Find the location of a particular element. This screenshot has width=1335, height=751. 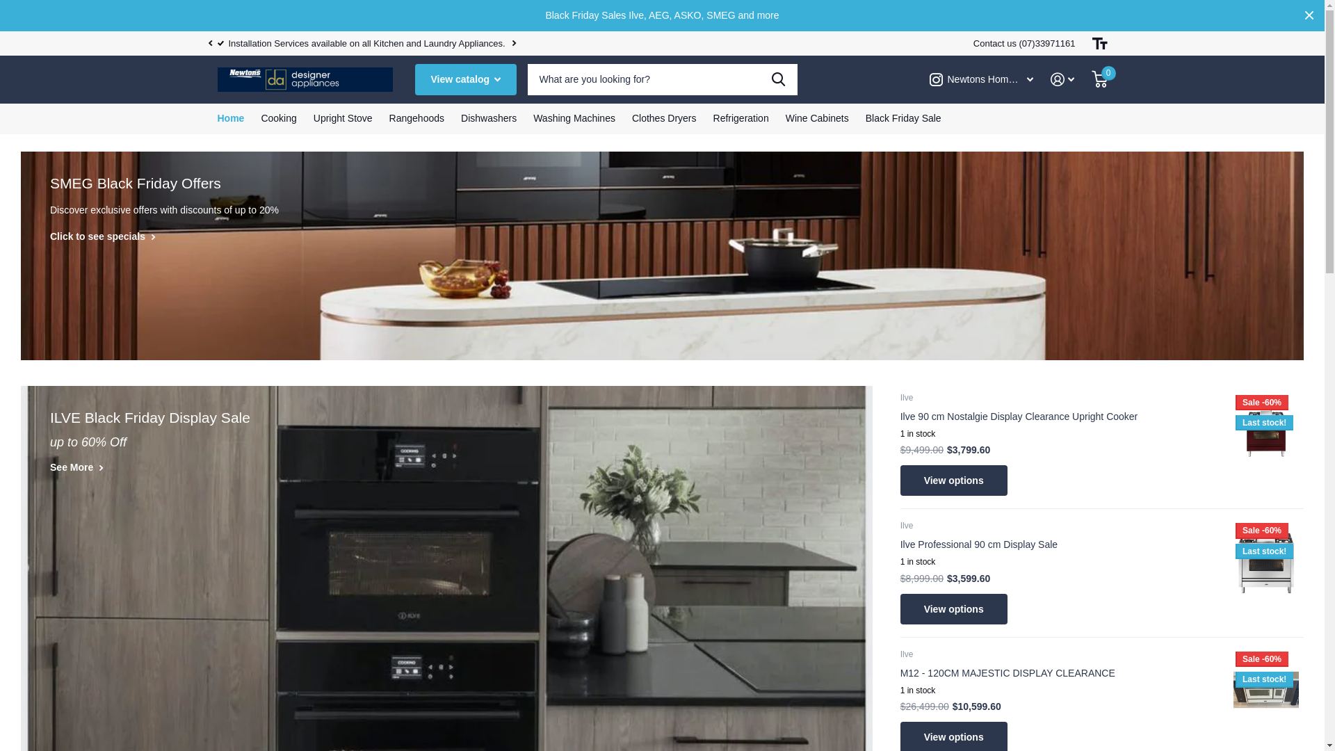

Washing Machines is located at coordinates (574, 119).